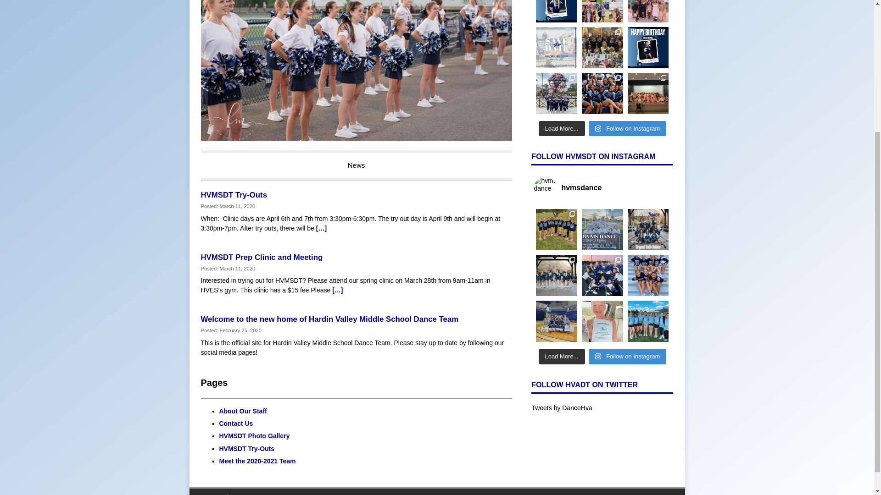  Describe the element at coordinates (236, 423) in the screenshot. I see `Contact Us` at that location.